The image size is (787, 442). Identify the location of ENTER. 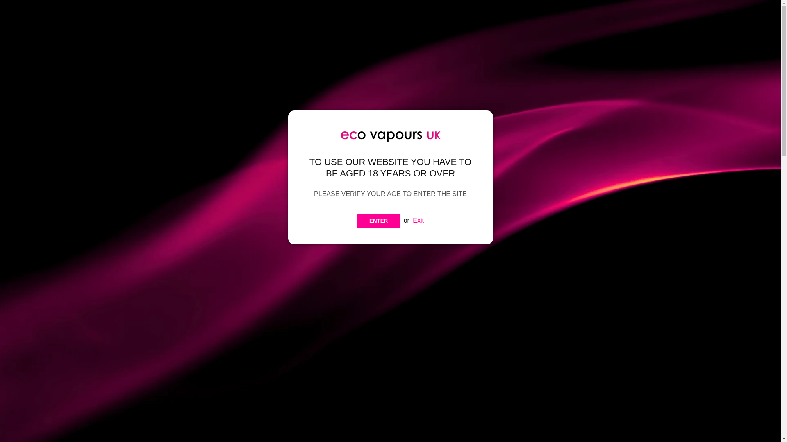
(378, 221).